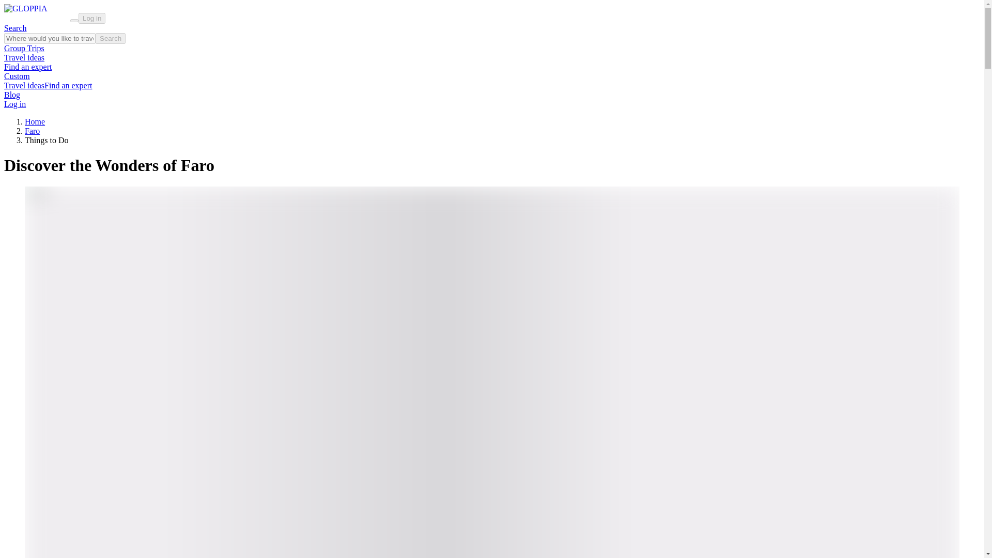 This screenshot has height=558, width=992. I want to click on Group Trips, so click(24, 48).